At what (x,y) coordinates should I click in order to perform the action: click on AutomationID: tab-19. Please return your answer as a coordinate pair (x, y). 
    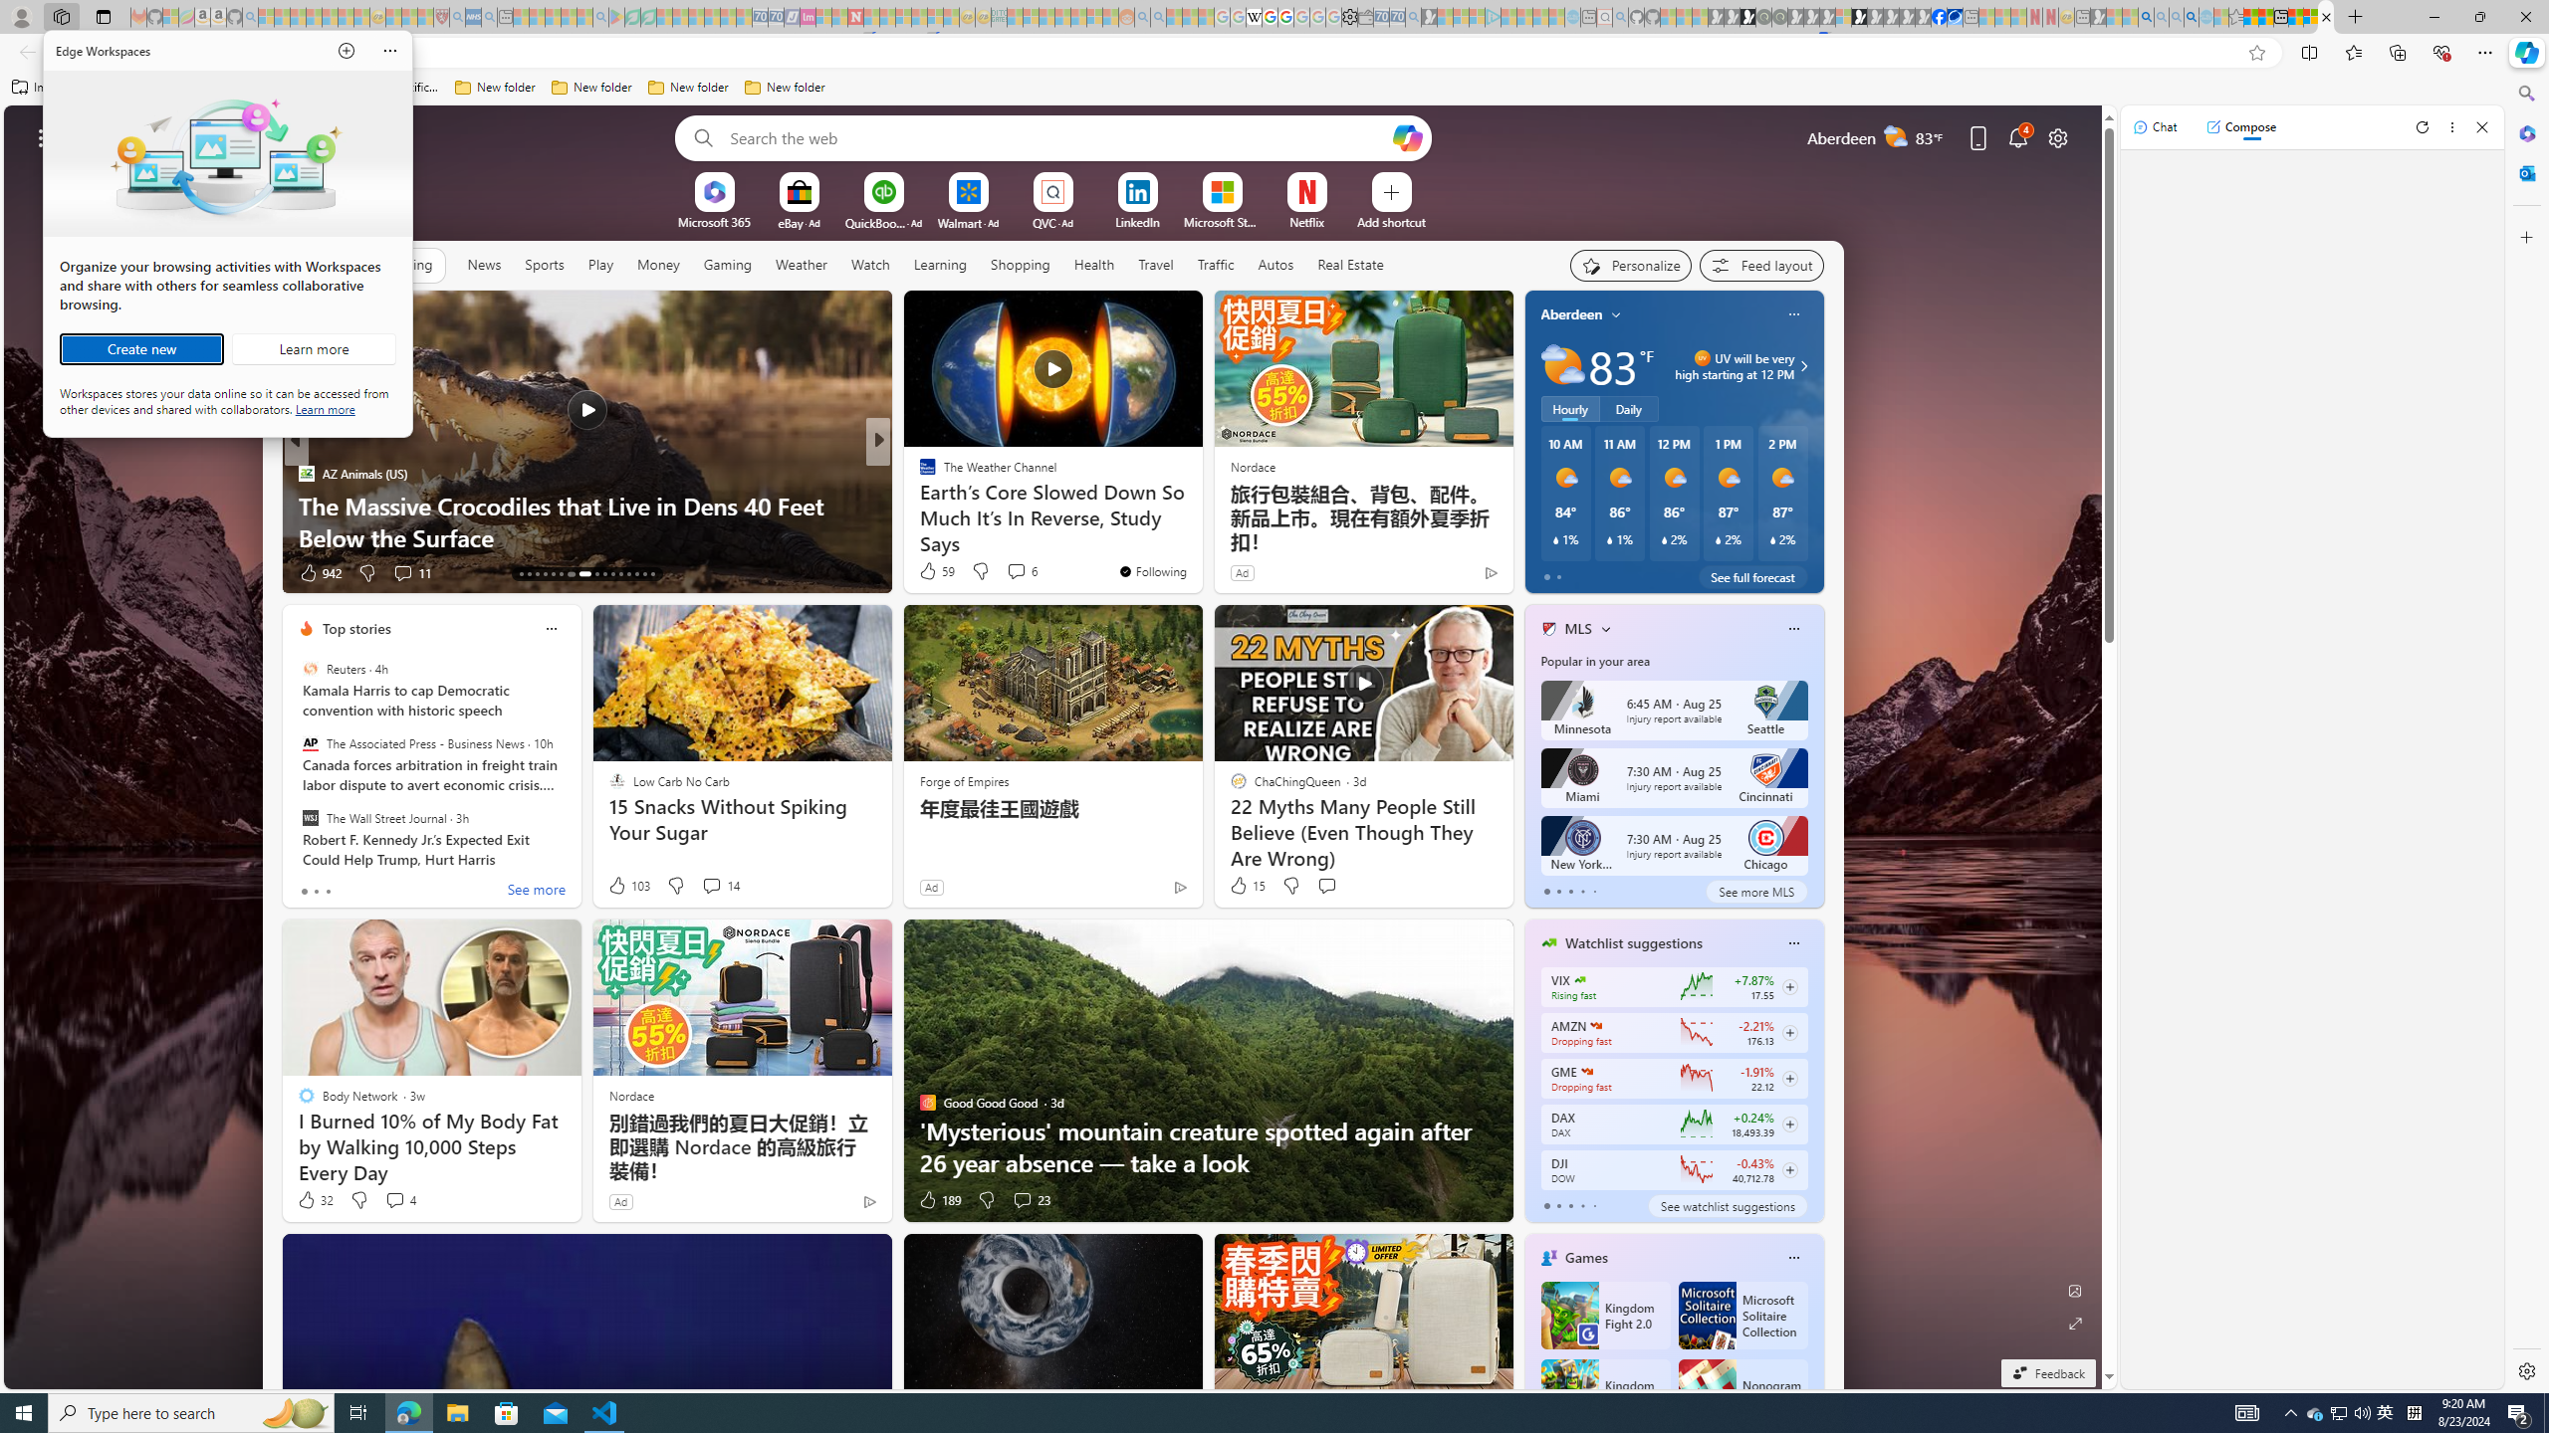
    Looking at the image, I should click on (568, 574).